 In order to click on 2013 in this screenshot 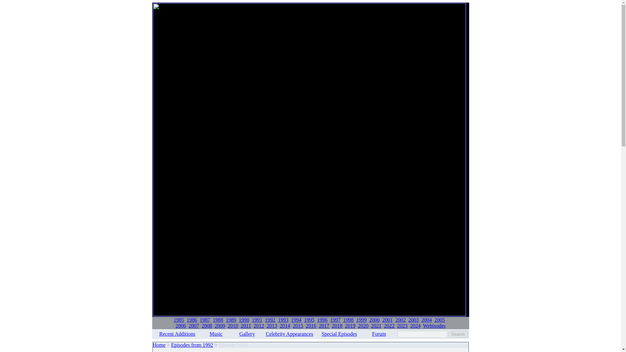, I will do `click(272, 326)`.